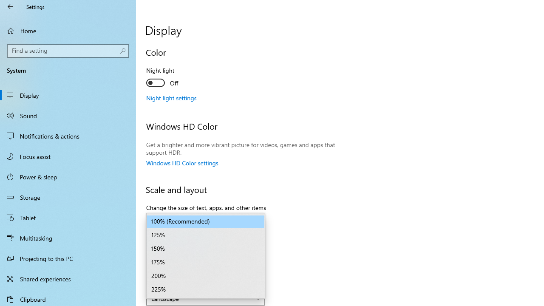 The width and height of the screenshot is (544, 306). What do you see at coordinates (206, 222) in the screenshot?
I see `Change the size of text, apps, and other items` at bounding box center [206, 222].